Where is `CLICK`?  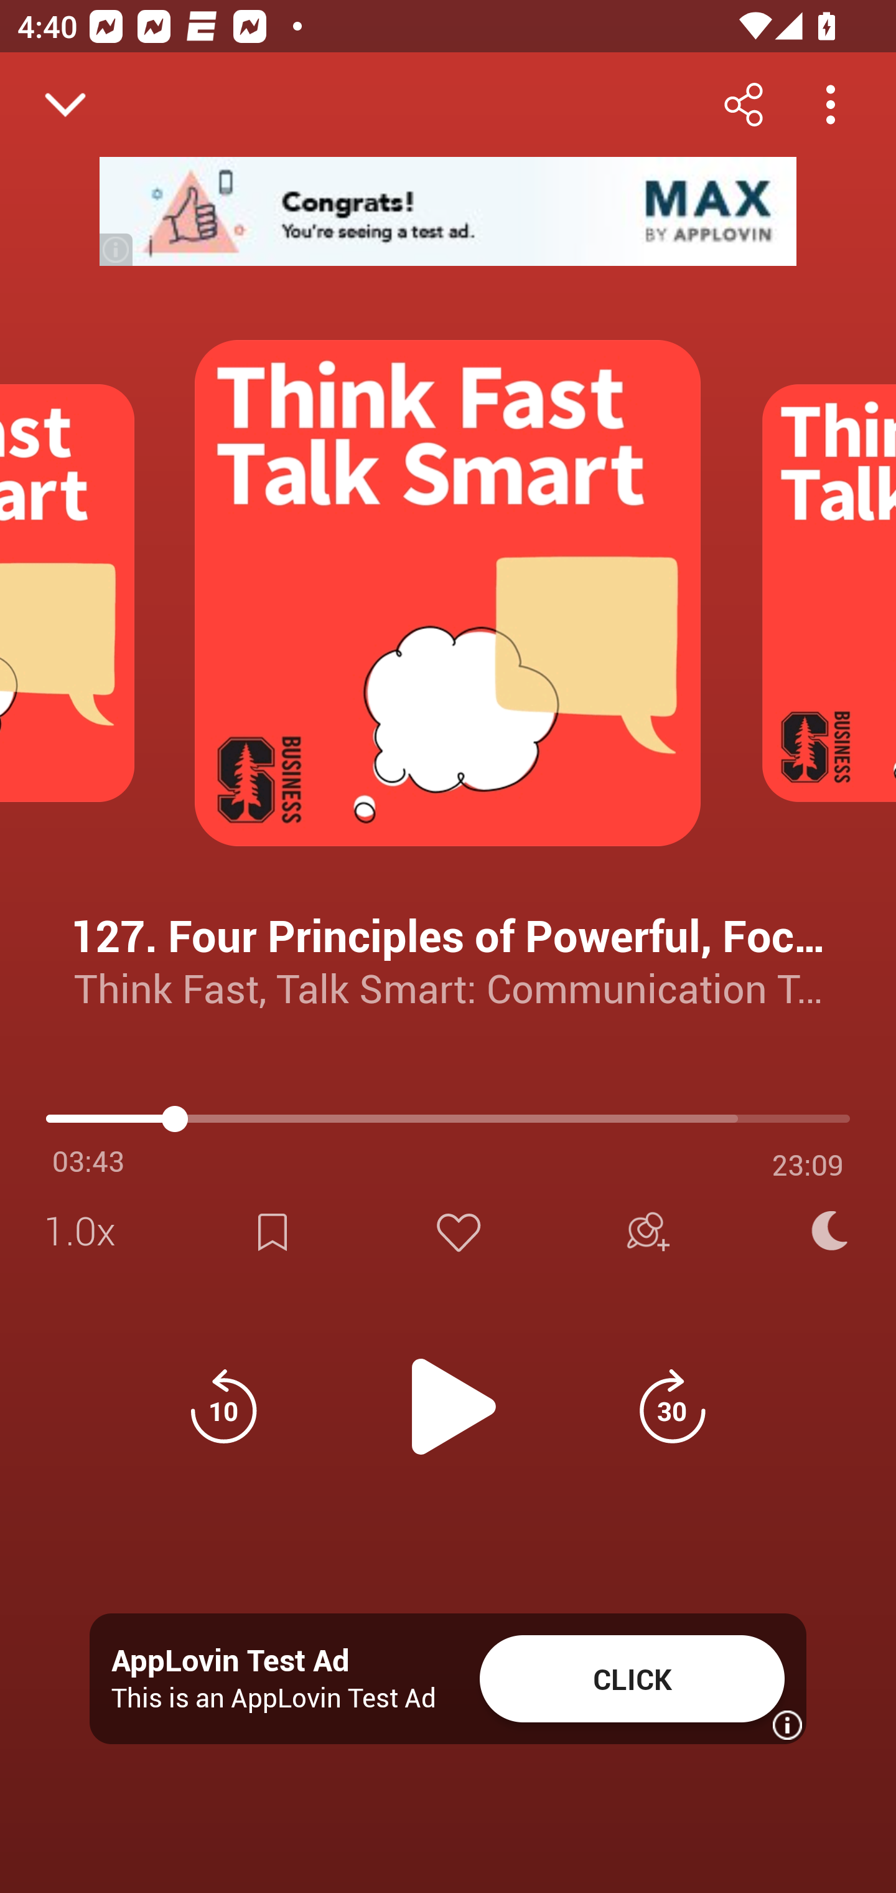 CLICK is located at coordinates (632, 1679).